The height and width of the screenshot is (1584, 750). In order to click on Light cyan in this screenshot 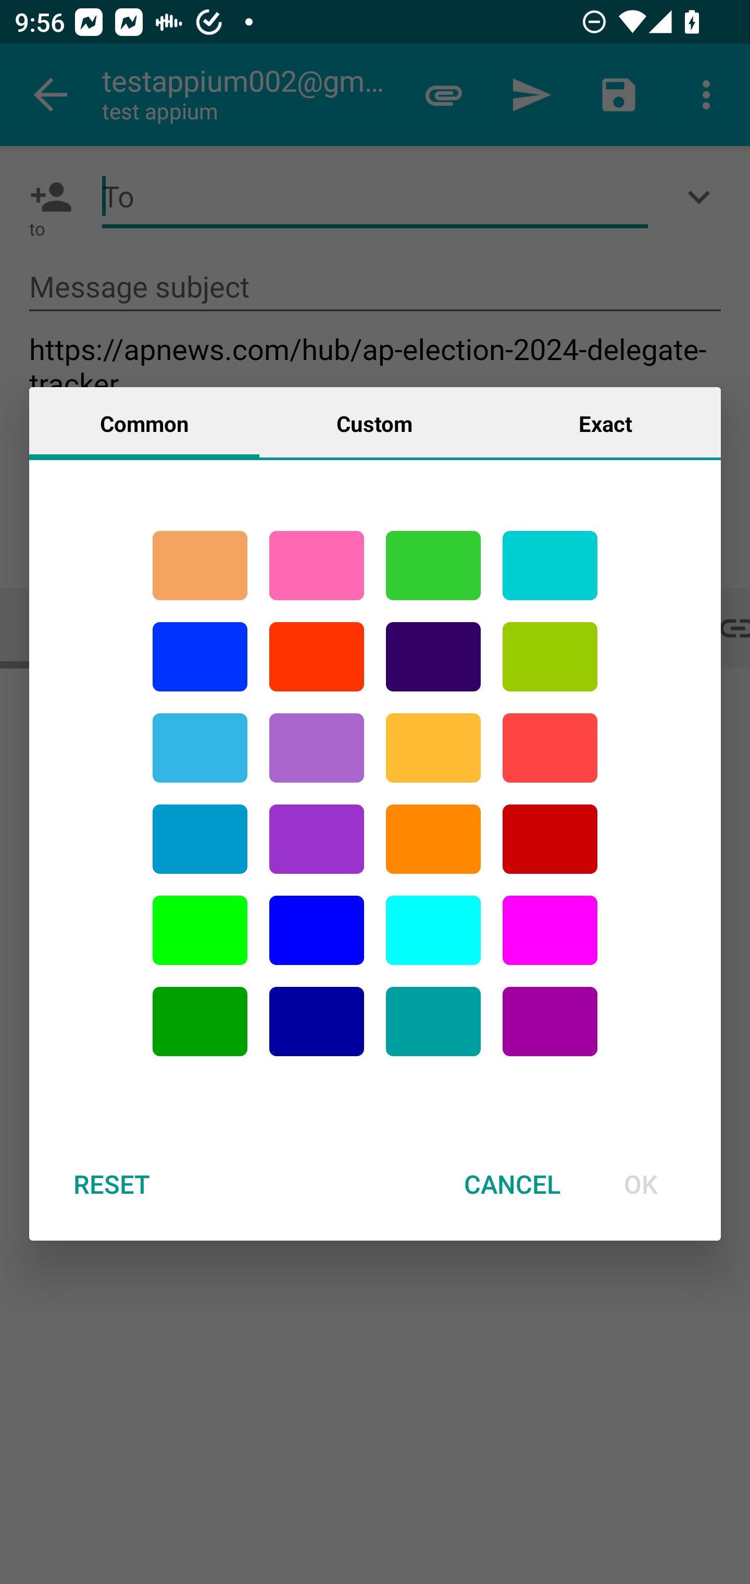, I will do `click(433, 931)`.